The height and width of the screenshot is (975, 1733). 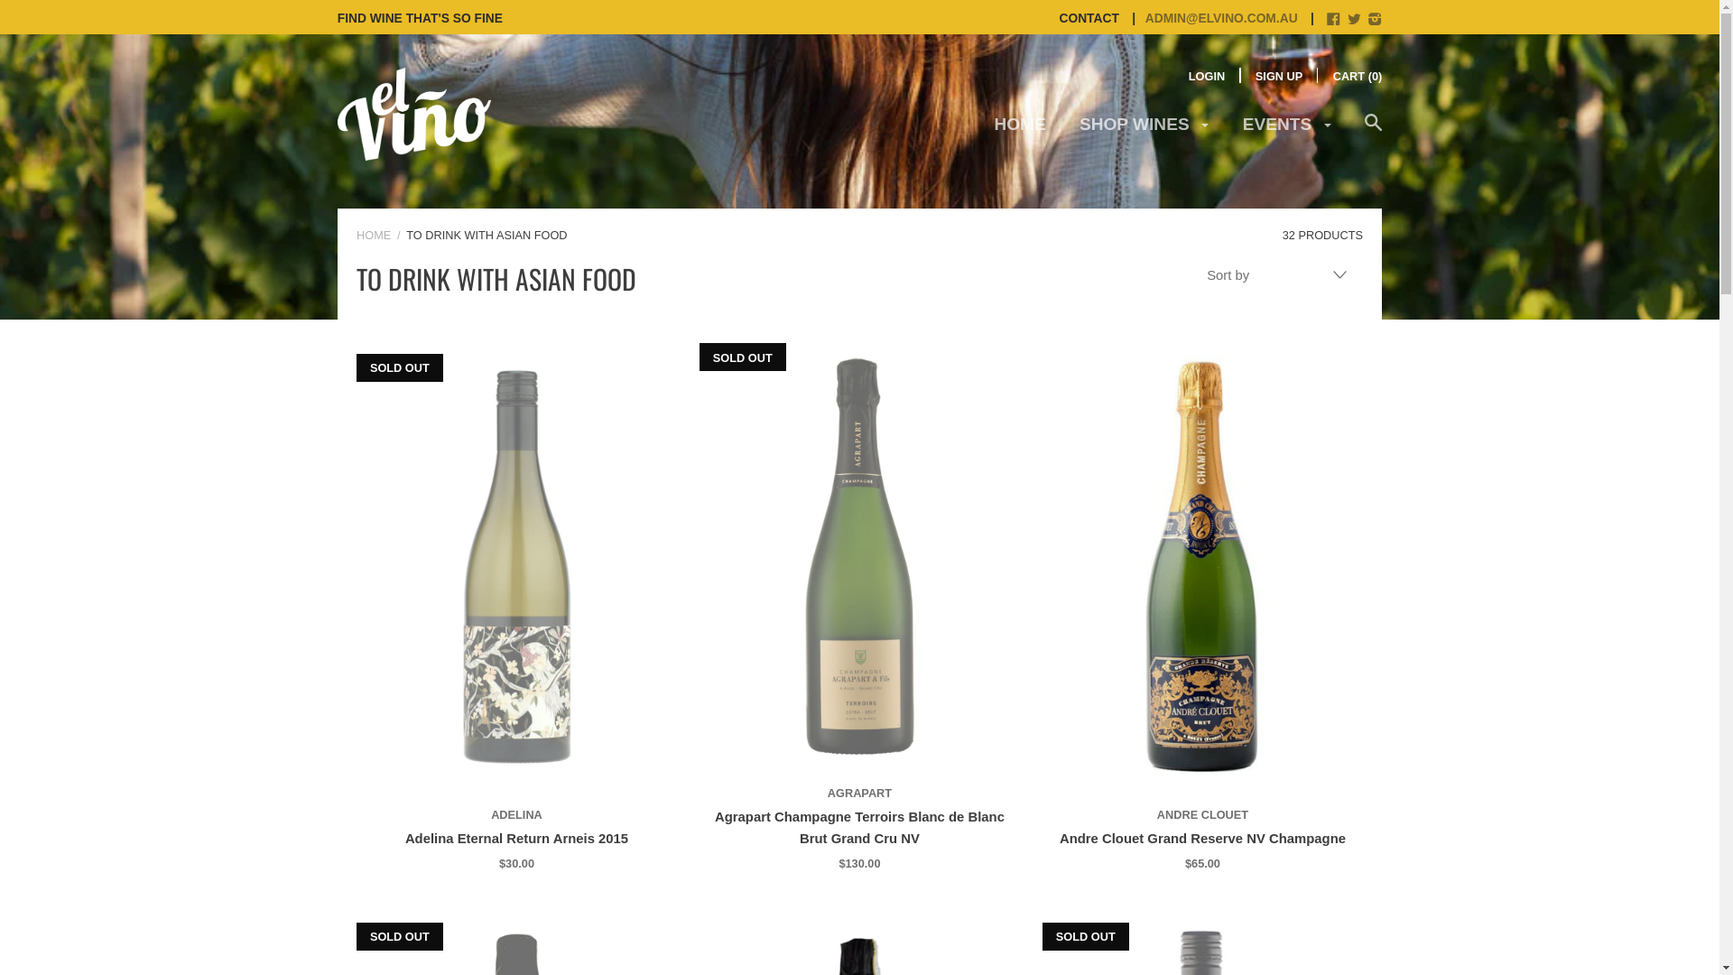 I want to click on Instagram, so click(x=1376, y=20).